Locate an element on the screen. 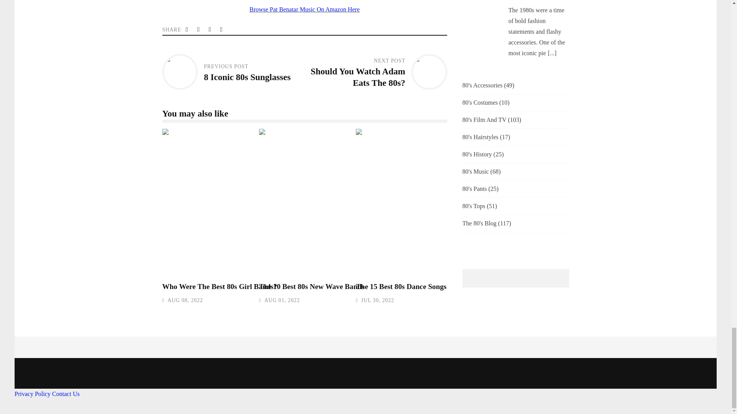 This screenshot has width=737, height=414. Share on Facebook is located at coordinates (199, 29).